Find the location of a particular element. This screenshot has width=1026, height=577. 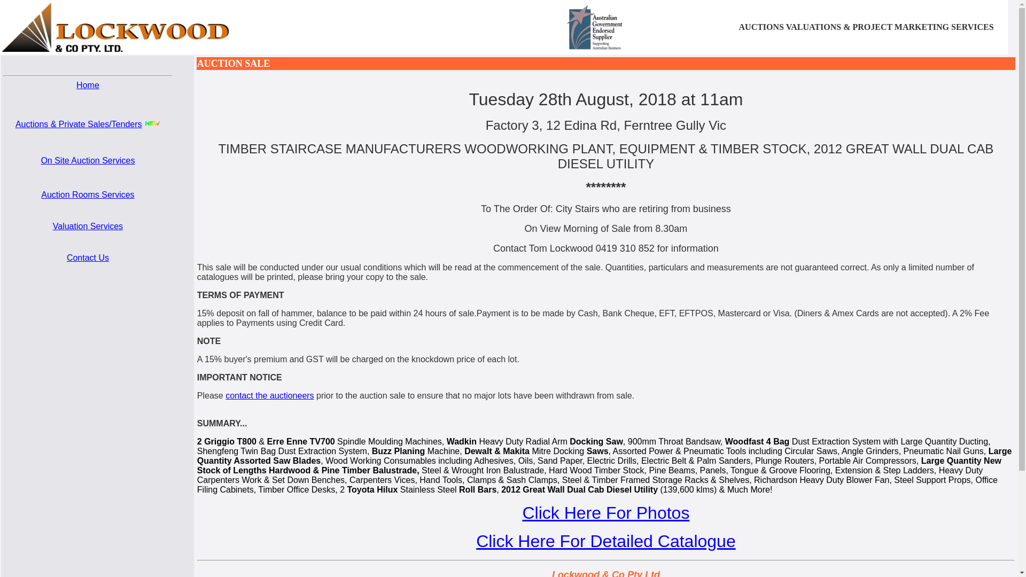

Valuation Services is located at coordinates (88, 227).